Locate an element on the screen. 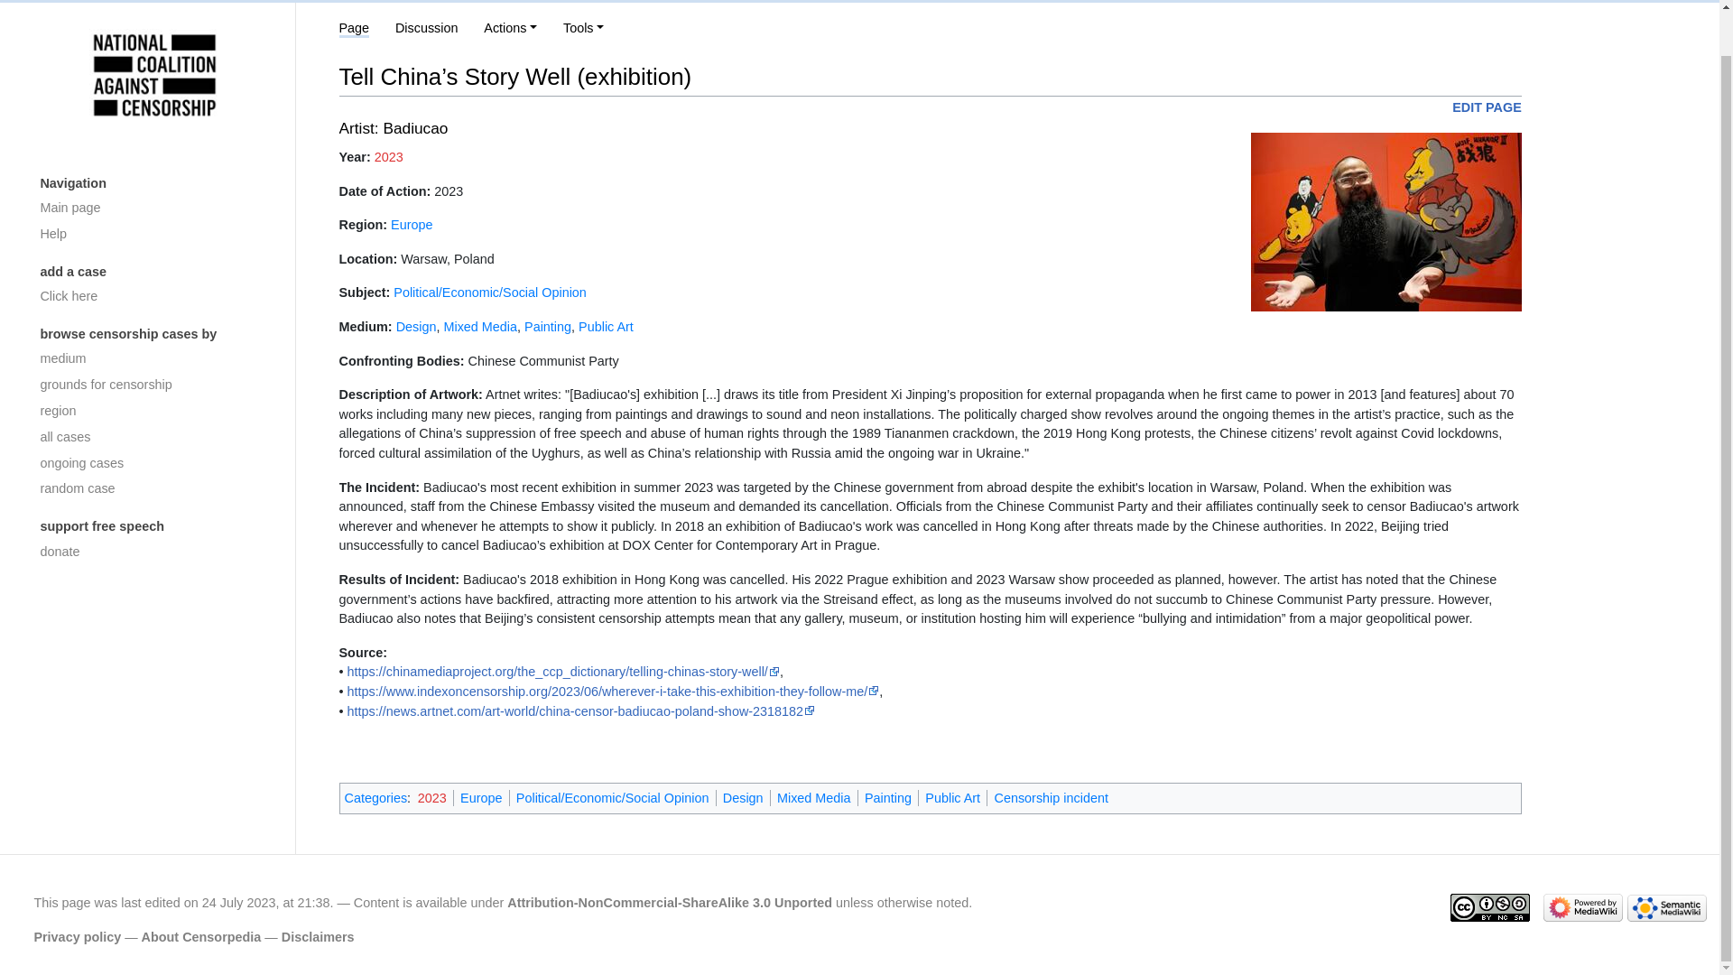 This screenshot has height=975, width=1733. donate is located at coordinates (153, 552).